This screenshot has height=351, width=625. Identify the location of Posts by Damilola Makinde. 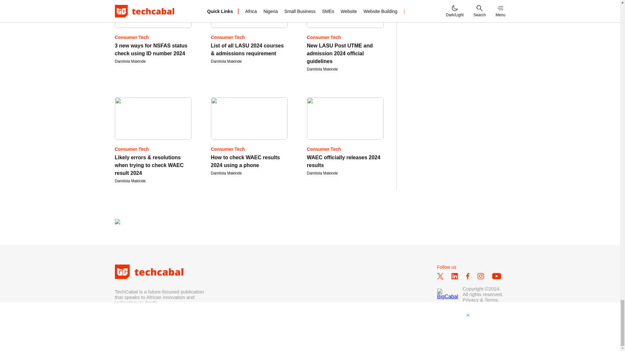
(130, 181).